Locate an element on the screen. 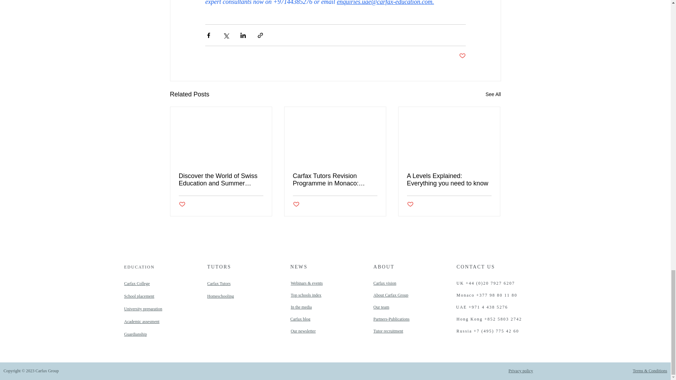  Carfax vision is located at coordinates (384, 283).